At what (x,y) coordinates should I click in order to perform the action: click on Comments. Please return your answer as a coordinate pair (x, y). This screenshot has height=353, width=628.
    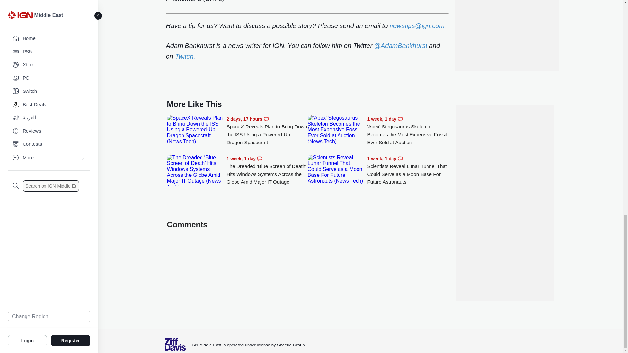
    Looking at the image, I should click on (400, 119).